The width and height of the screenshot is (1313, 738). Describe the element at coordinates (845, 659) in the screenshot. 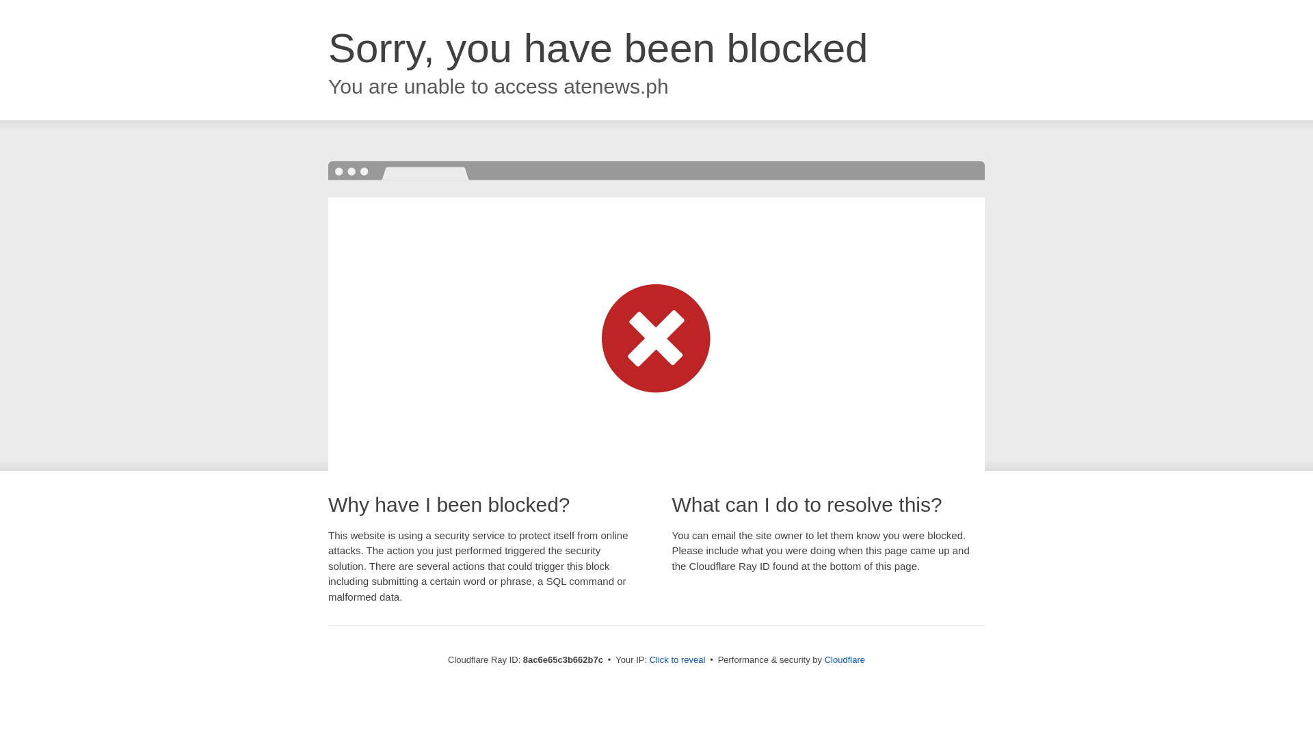

I see `Cloudflare` at that location.